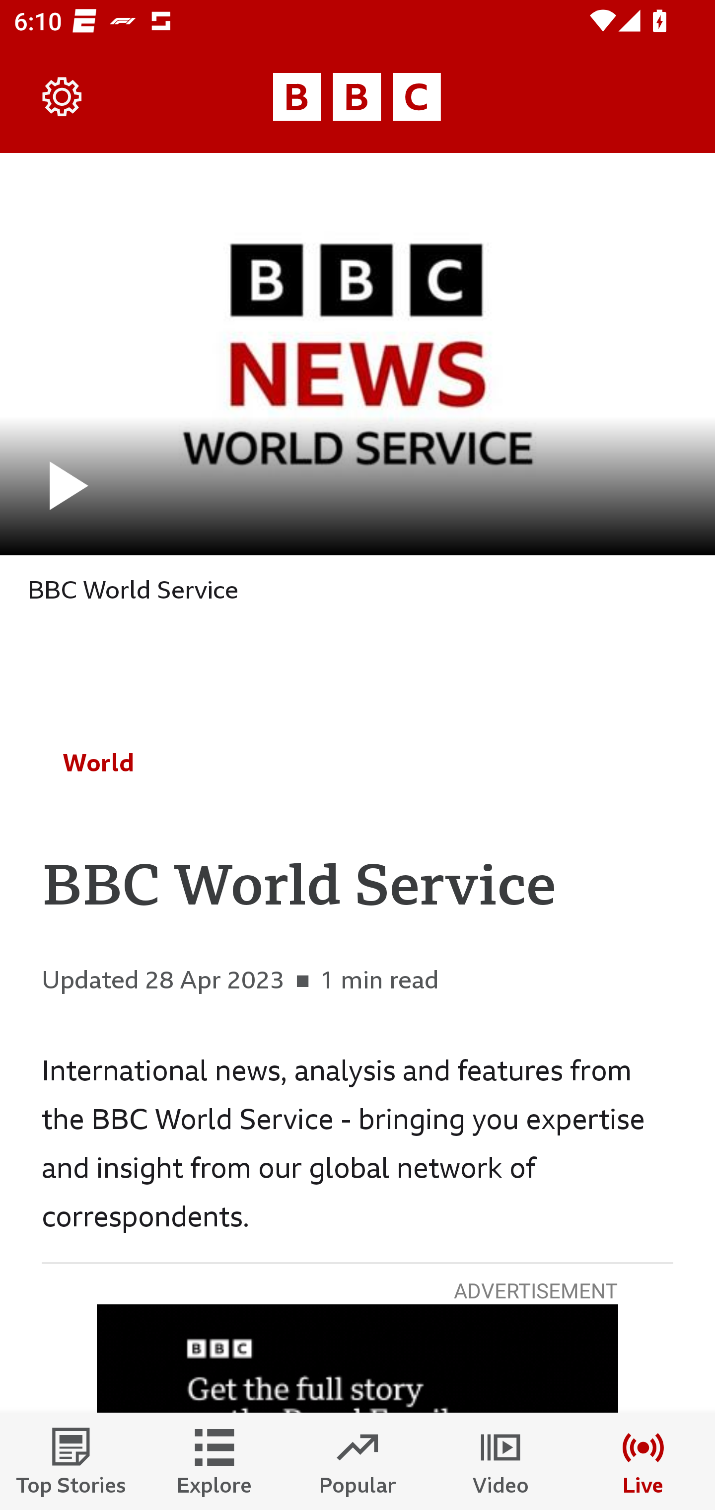 The height and width of the screenshot is (1510, 715). I want to click on Popular, so click(357, 1461).